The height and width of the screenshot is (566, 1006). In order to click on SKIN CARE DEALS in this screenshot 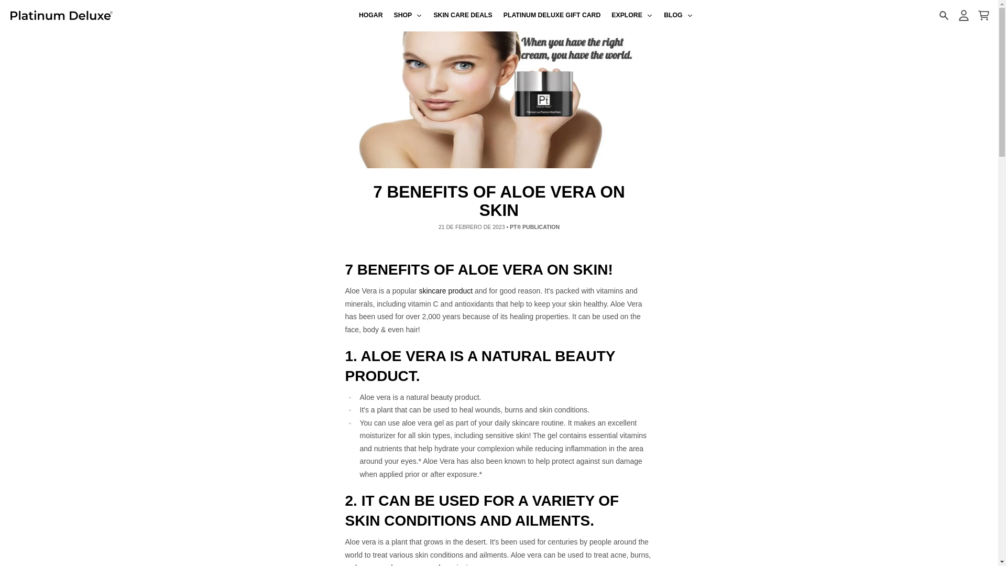, I will do `click(463, 16)`.